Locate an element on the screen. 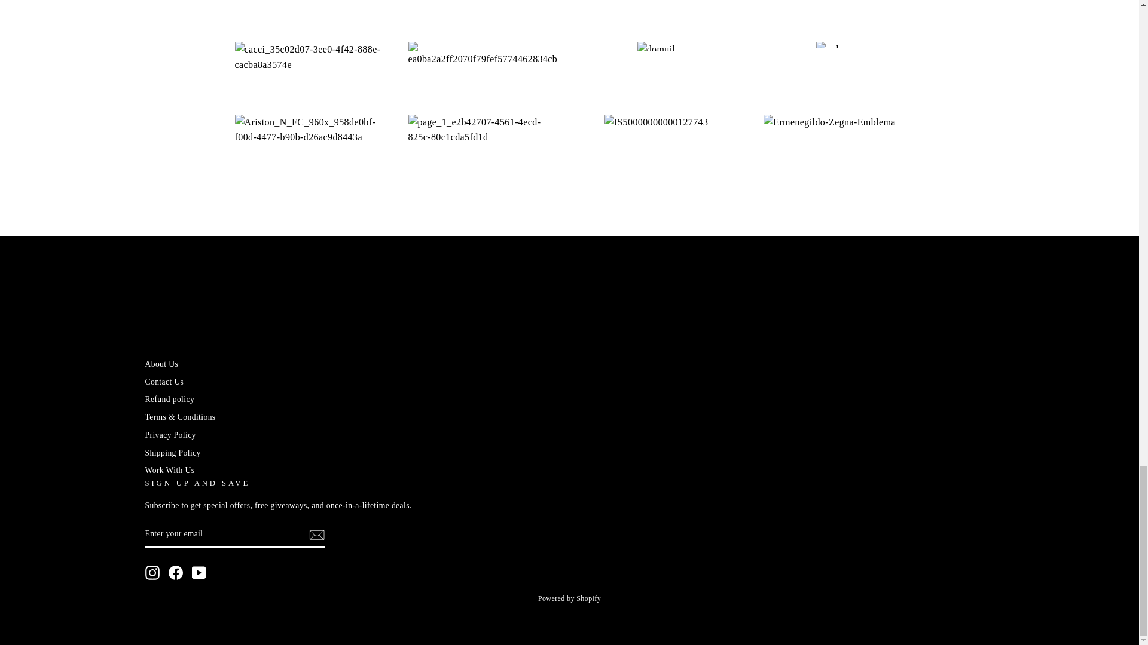  instagram is located at coordinates (152, 572).